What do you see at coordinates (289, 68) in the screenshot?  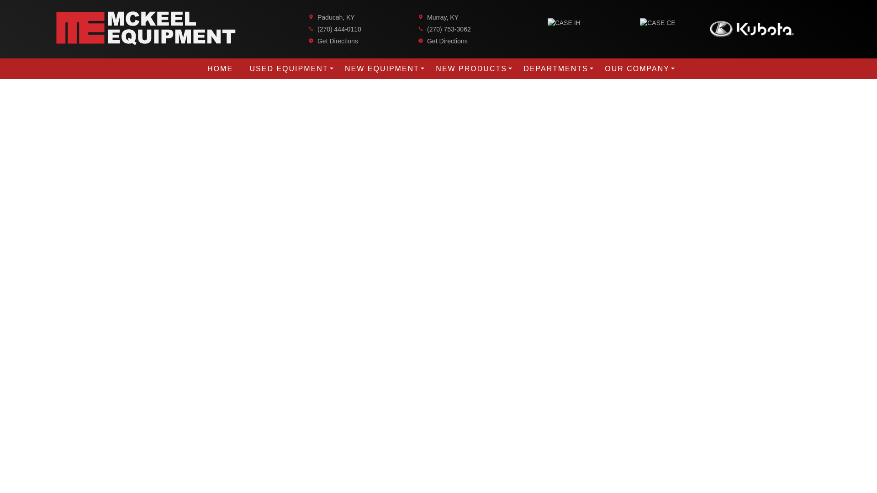 I see `USED EQUIPMENT` at bounding box center [289, 68].